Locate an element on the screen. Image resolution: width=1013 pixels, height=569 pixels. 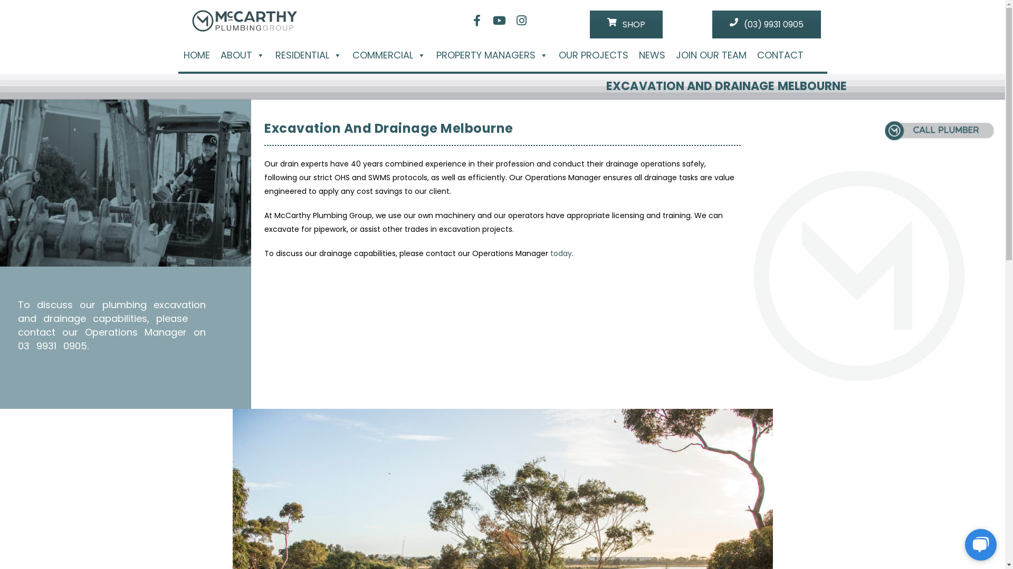
COMMERCIAL is located at coordinates (372, 288).